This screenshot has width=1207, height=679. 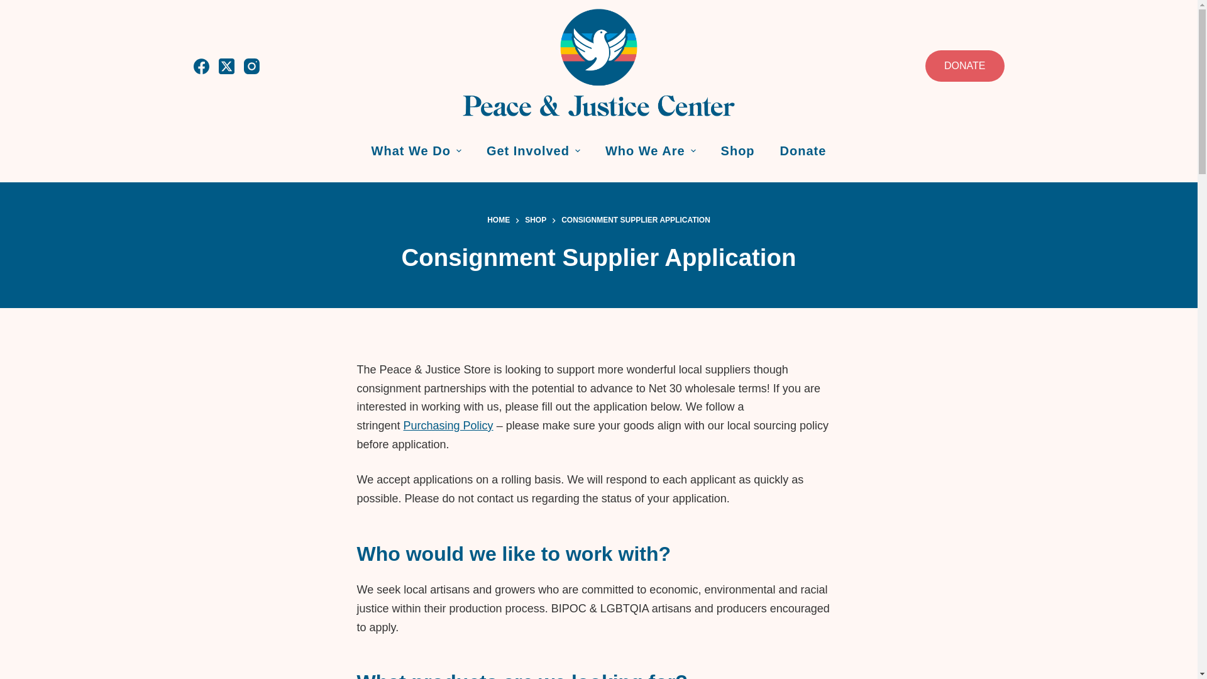 I want to click on Skip to content, so click(x=13, y=6).